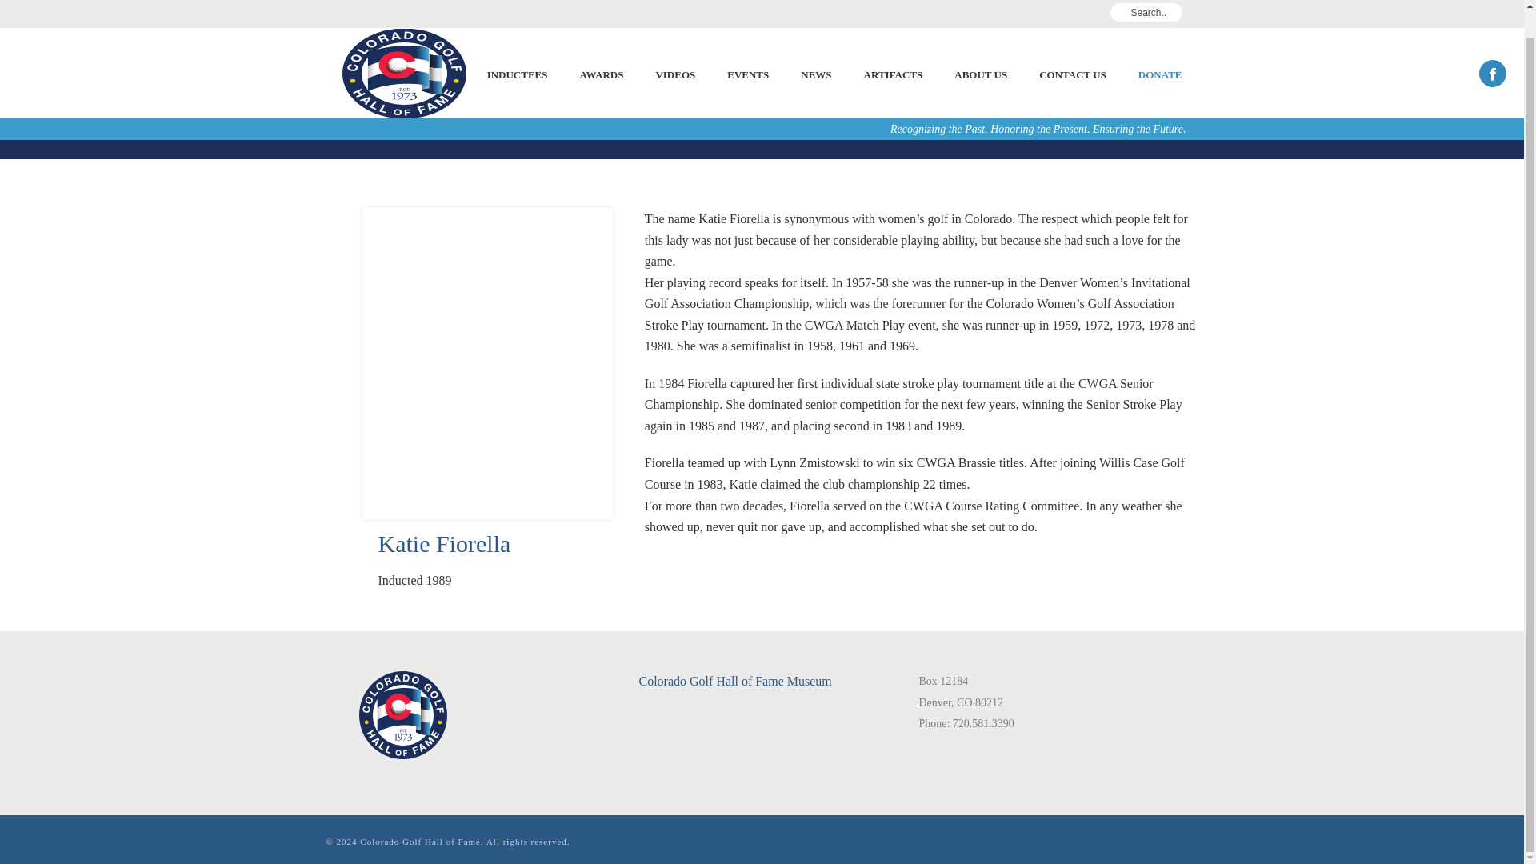 Image resolution: width=1536 pixels, height=864 pixels. What do you see at coordinates (981, 45) in the screenshot?
I see `ABOUT US` at bounding box center [981, 45].